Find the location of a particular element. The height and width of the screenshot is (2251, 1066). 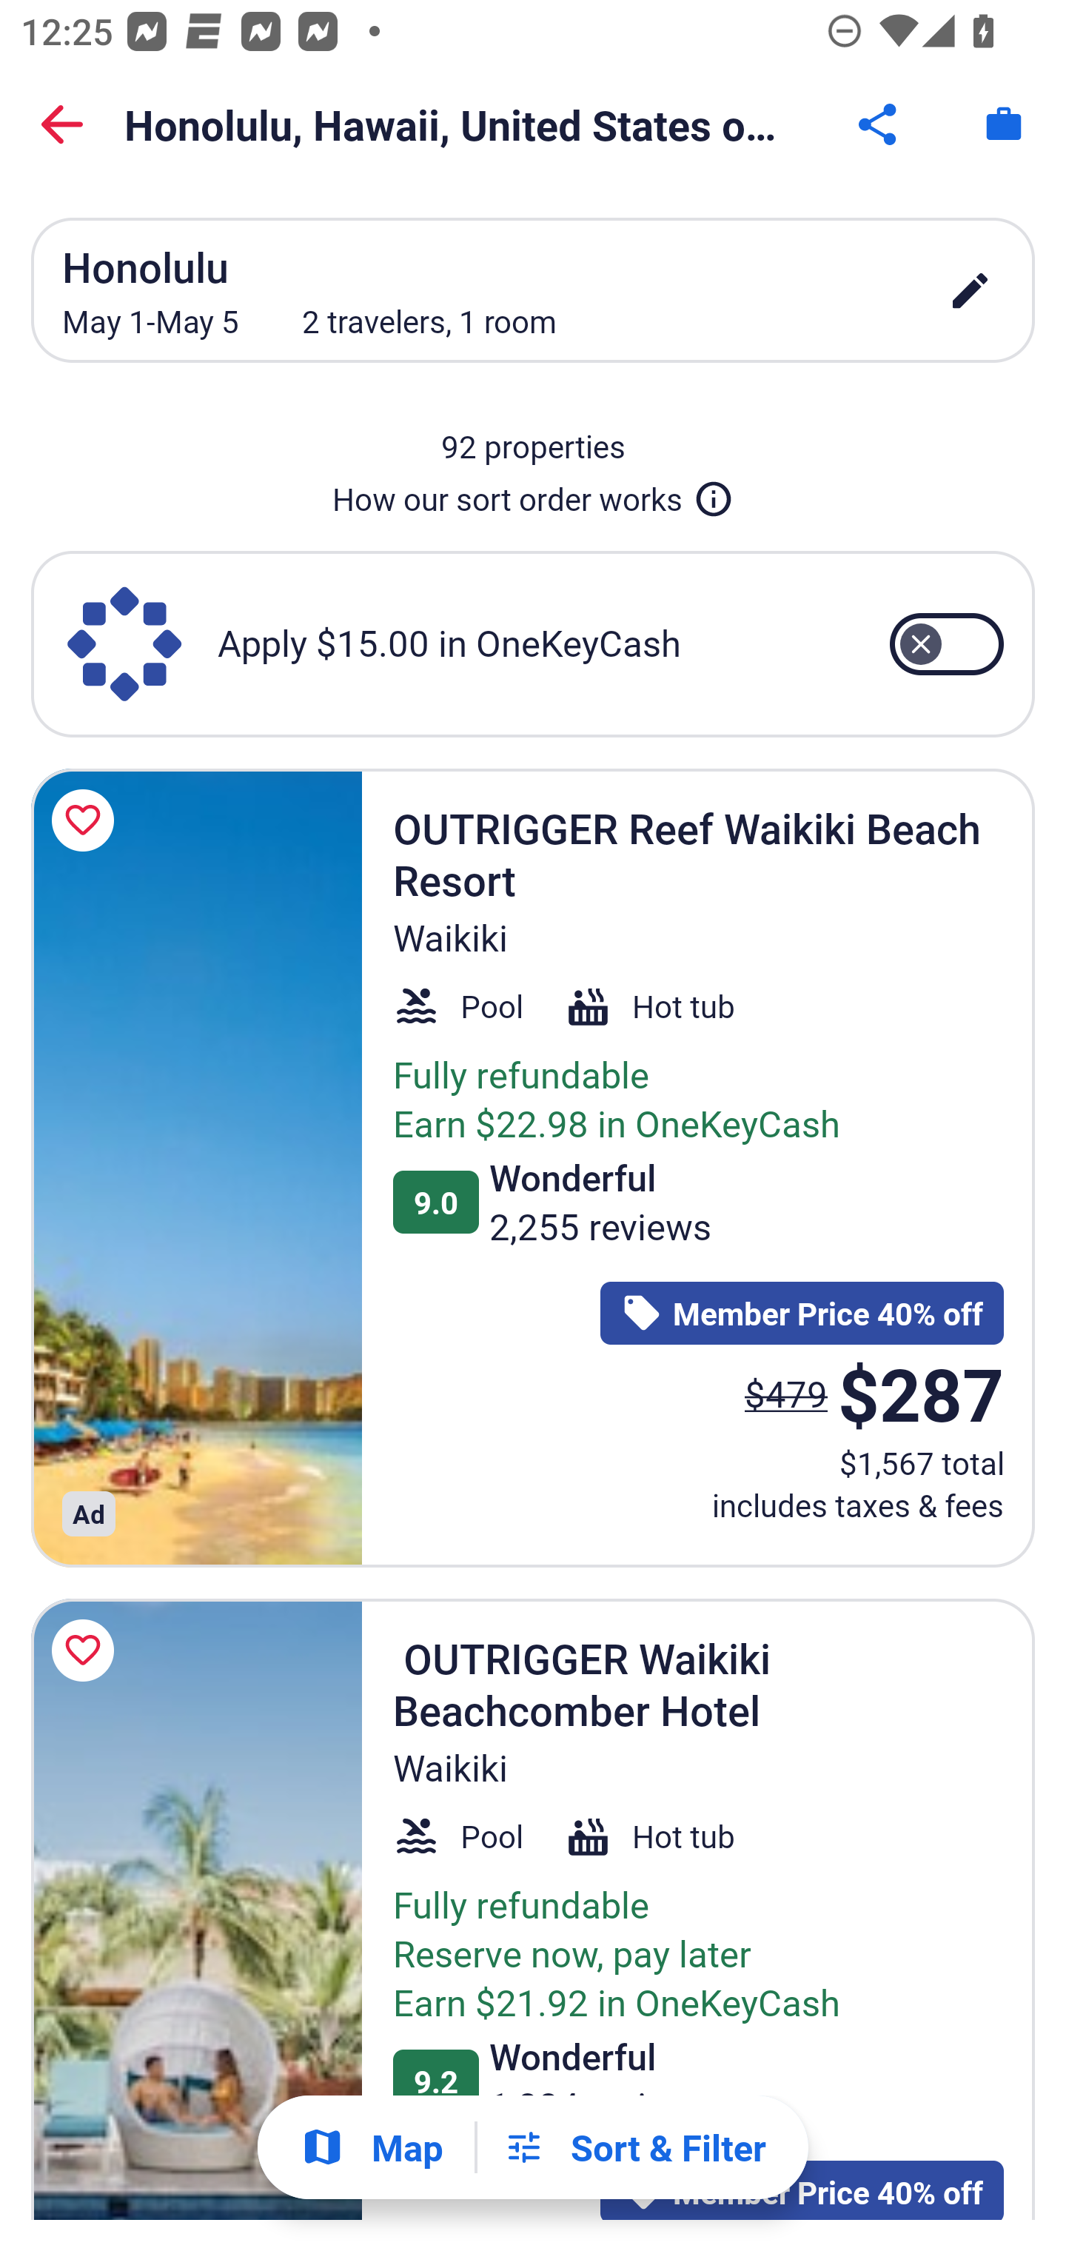

OUTRIGGER Reef Waikiki Beach Resort is located at coordinates (196, 1167).